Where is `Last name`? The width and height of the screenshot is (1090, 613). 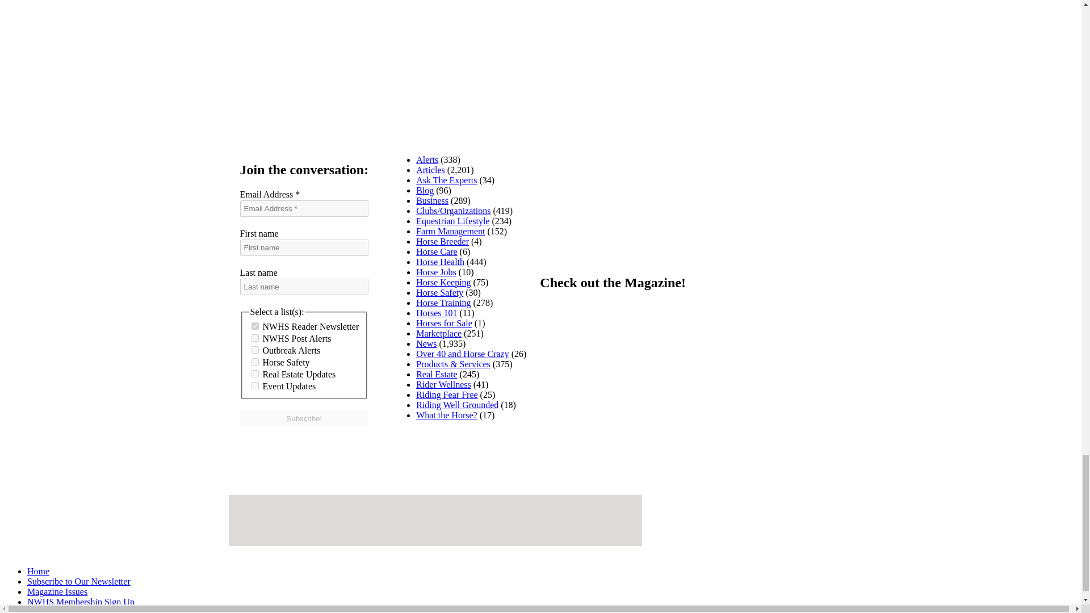 Last name is located at coordinates (304, 287).